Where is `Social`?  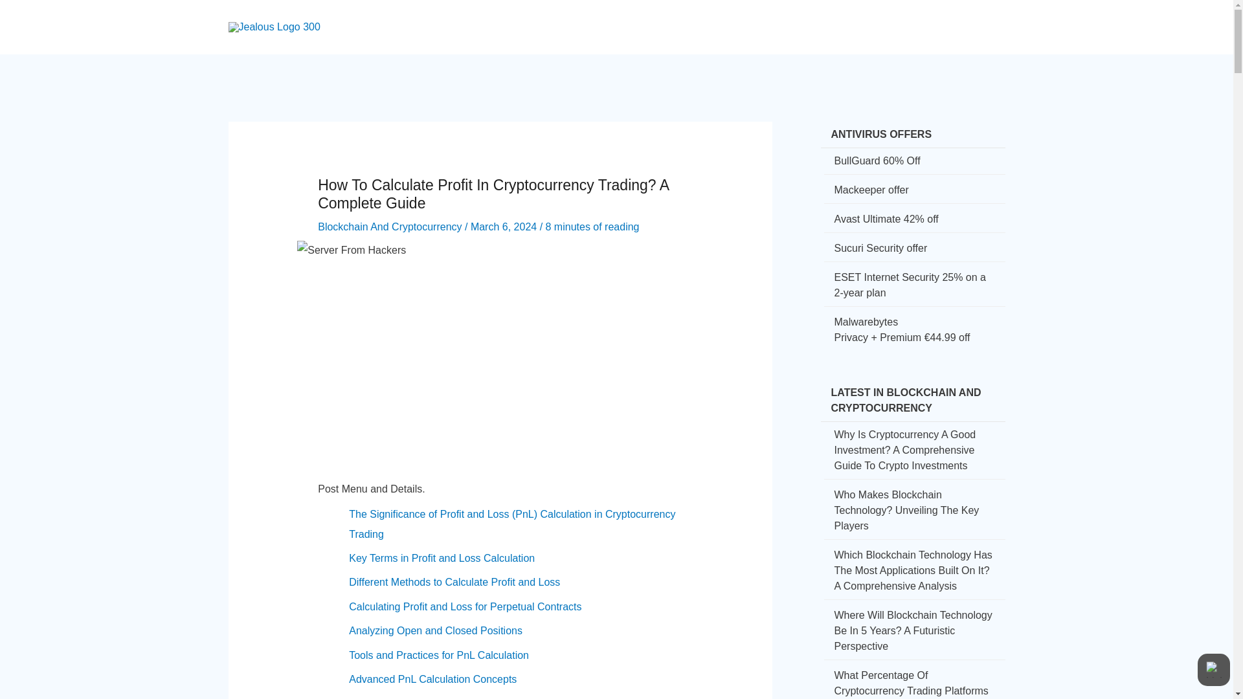
Social is located at coordinates (737, 16).